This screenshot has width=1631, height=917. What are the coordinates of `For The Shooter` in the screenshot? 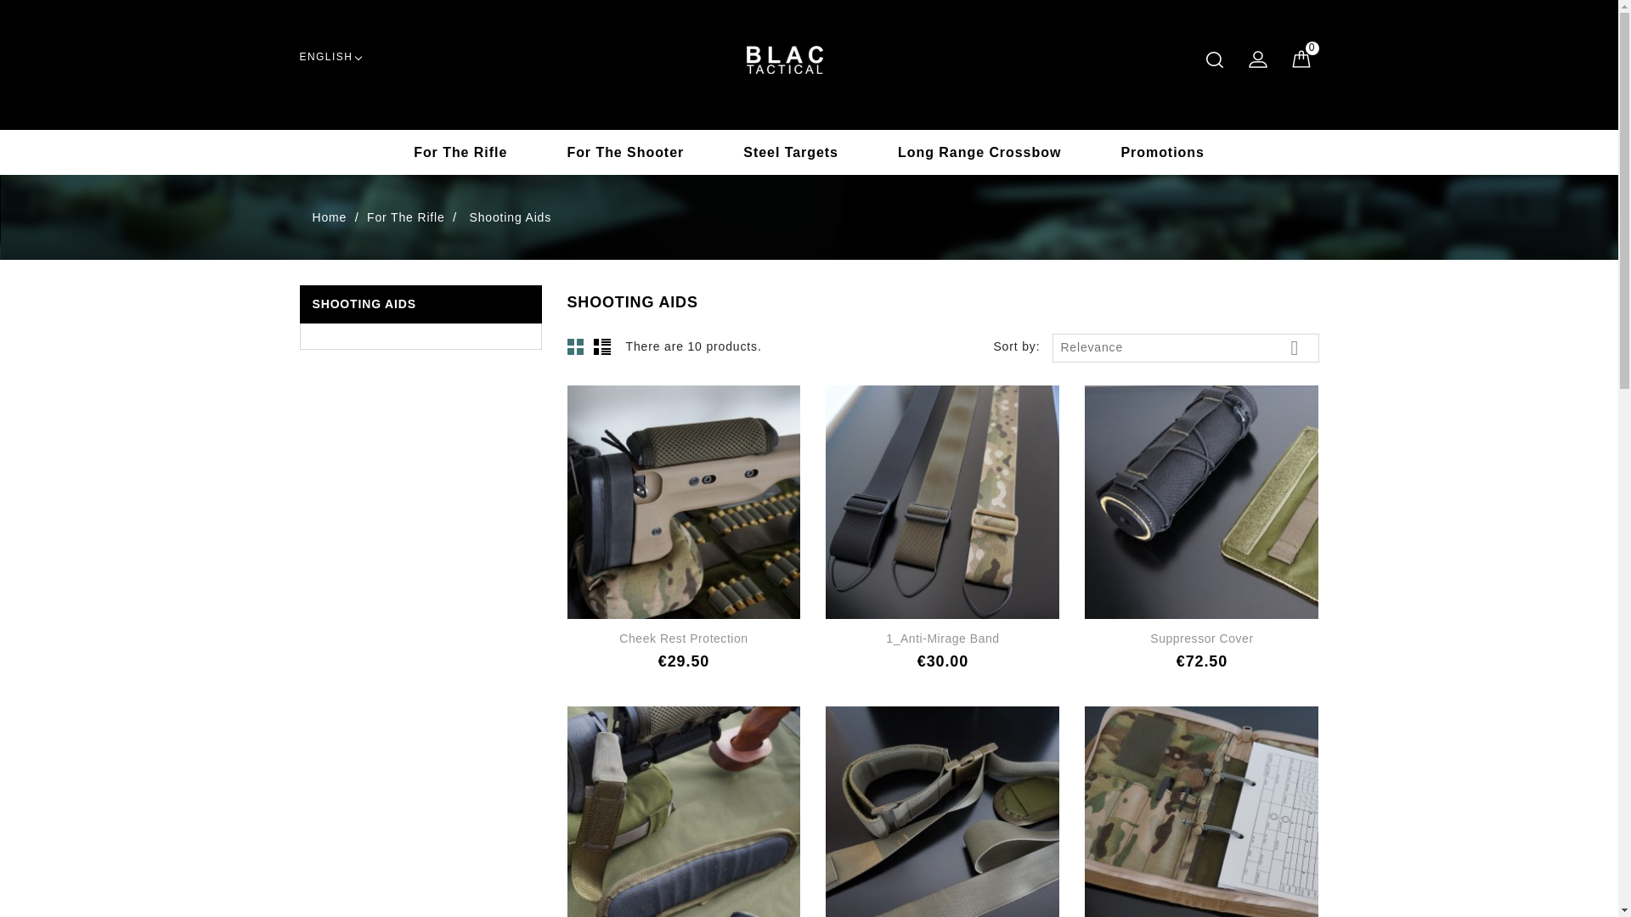 It's located at (624, 153).